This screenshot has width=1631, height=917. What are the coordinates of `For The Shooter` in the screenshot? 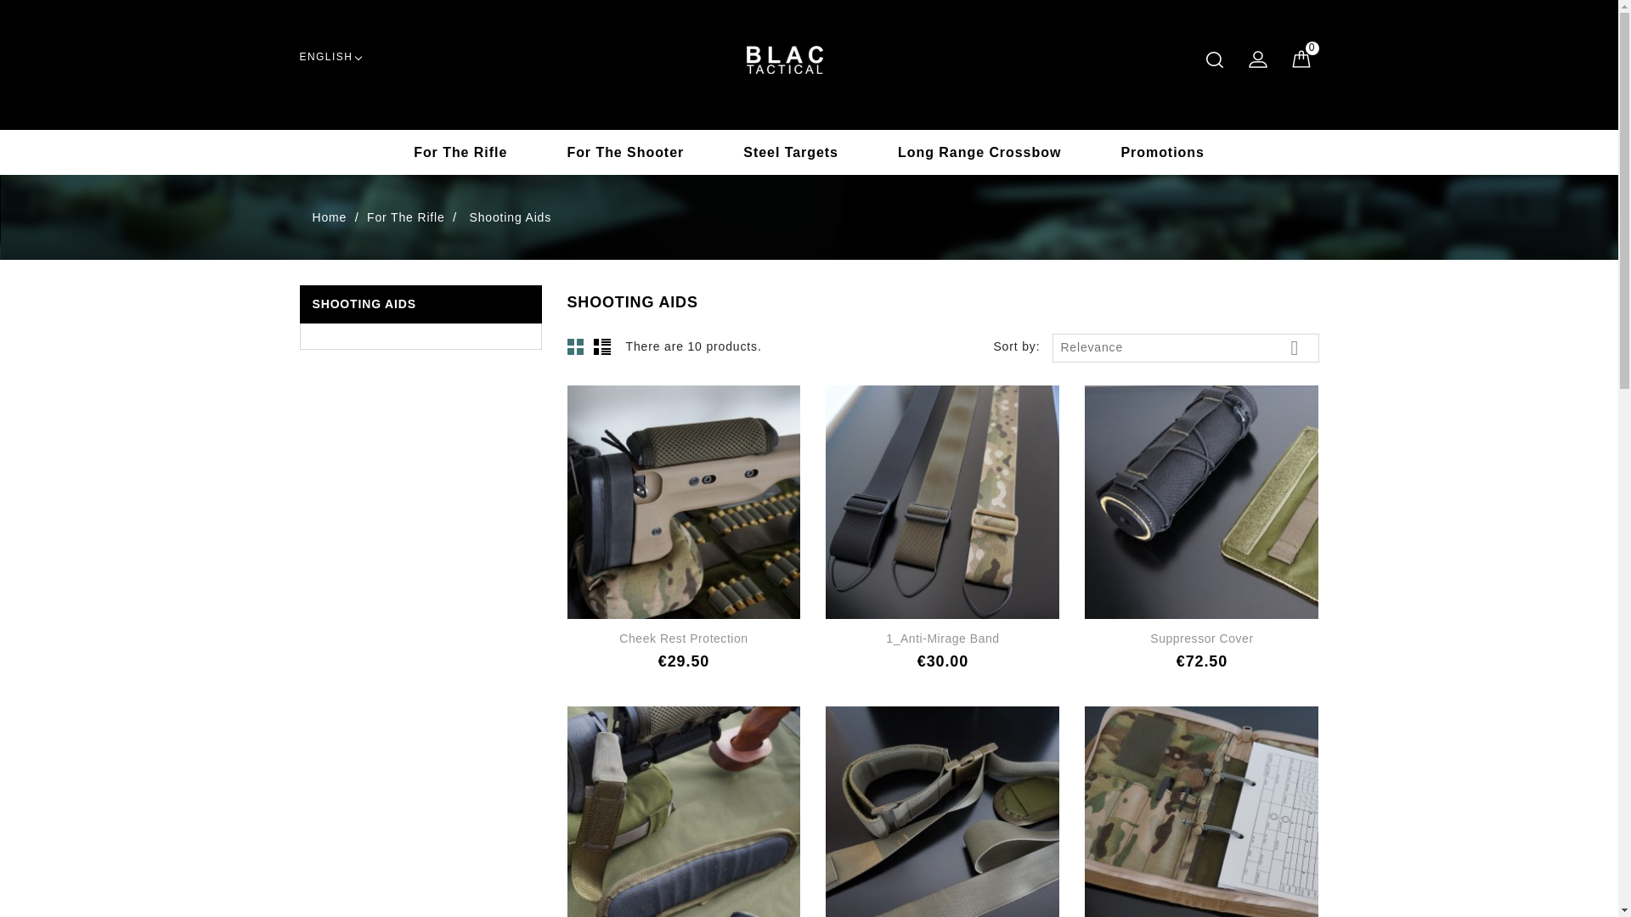 It's located at (624, 153).